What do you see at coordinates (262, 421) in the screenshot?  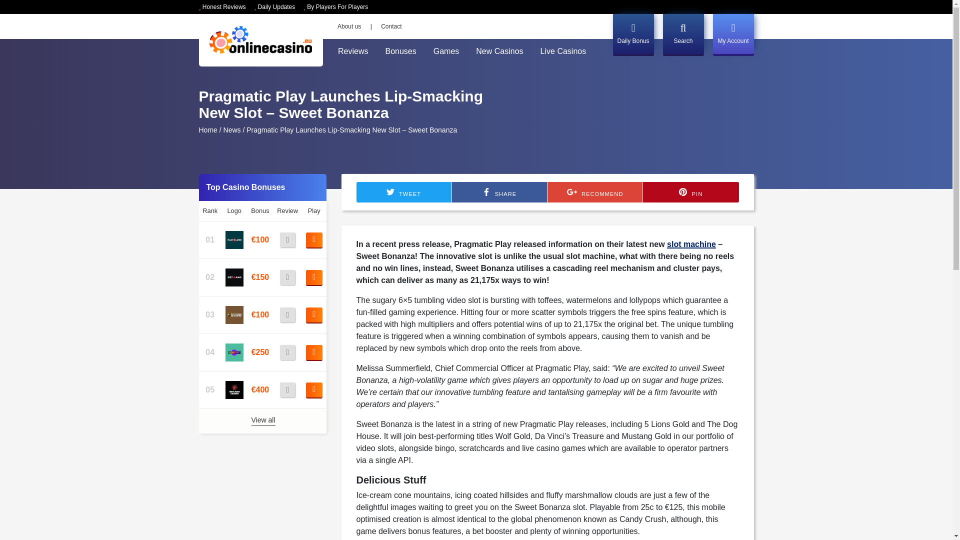 I see `View all` at bounding box center [262, 421].